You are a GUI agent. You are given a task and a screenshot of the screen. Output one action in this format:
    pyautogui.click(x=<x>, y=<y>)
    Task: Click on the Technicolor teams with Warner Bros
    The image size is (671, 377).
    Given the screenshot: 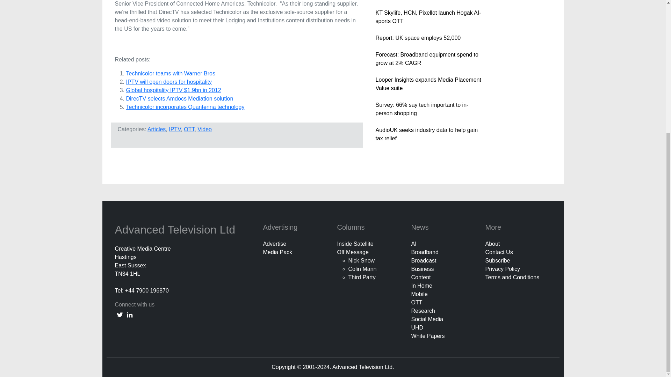 What is the action you would take?
    pyautogui.click(x=171, y=73)
    